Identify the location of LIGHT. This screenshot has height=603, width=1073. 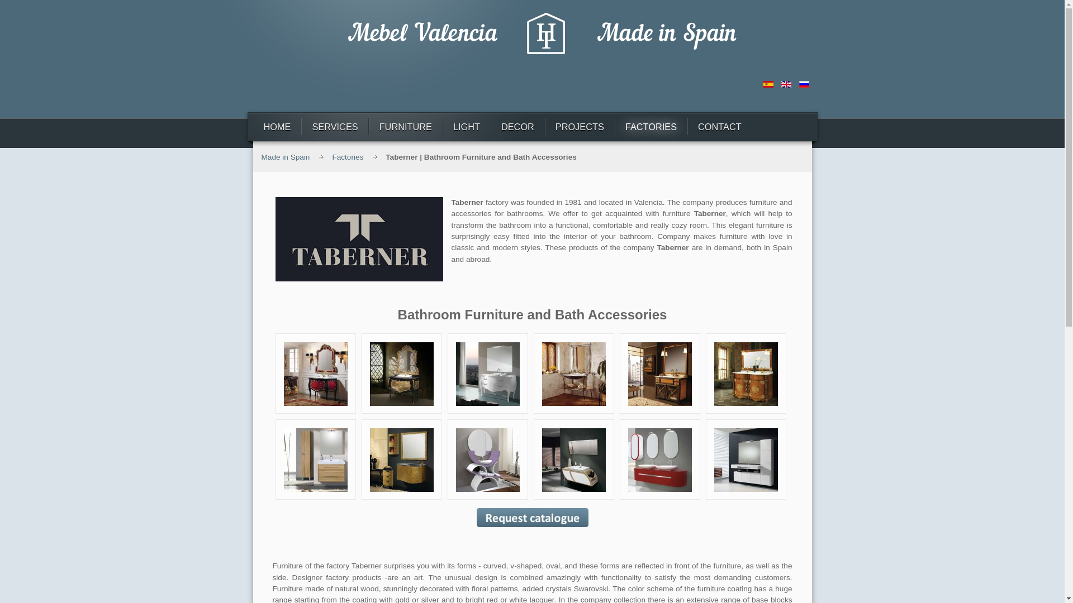
(466, 126).